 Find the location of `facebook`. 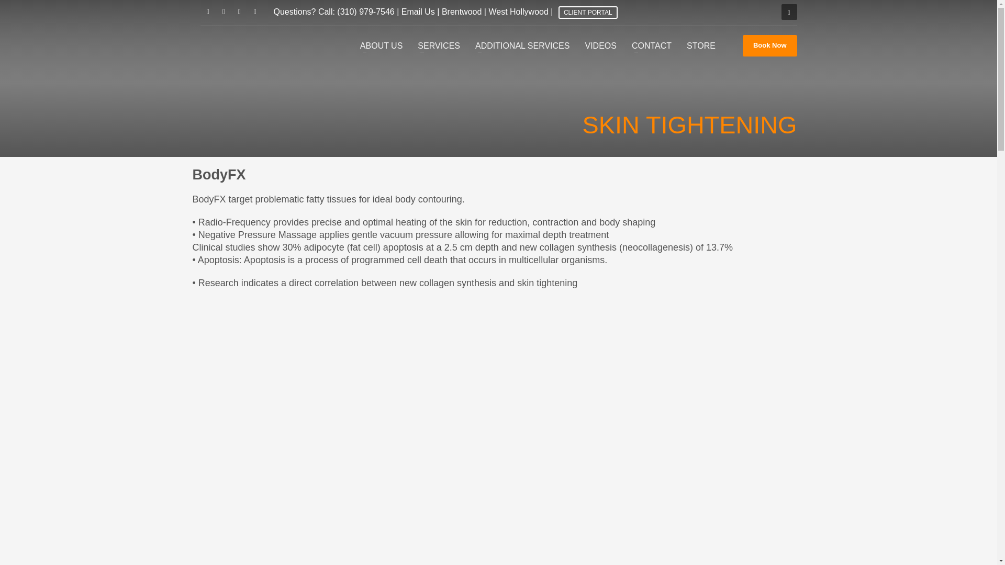

facebook is located at coordinates (208, 12).